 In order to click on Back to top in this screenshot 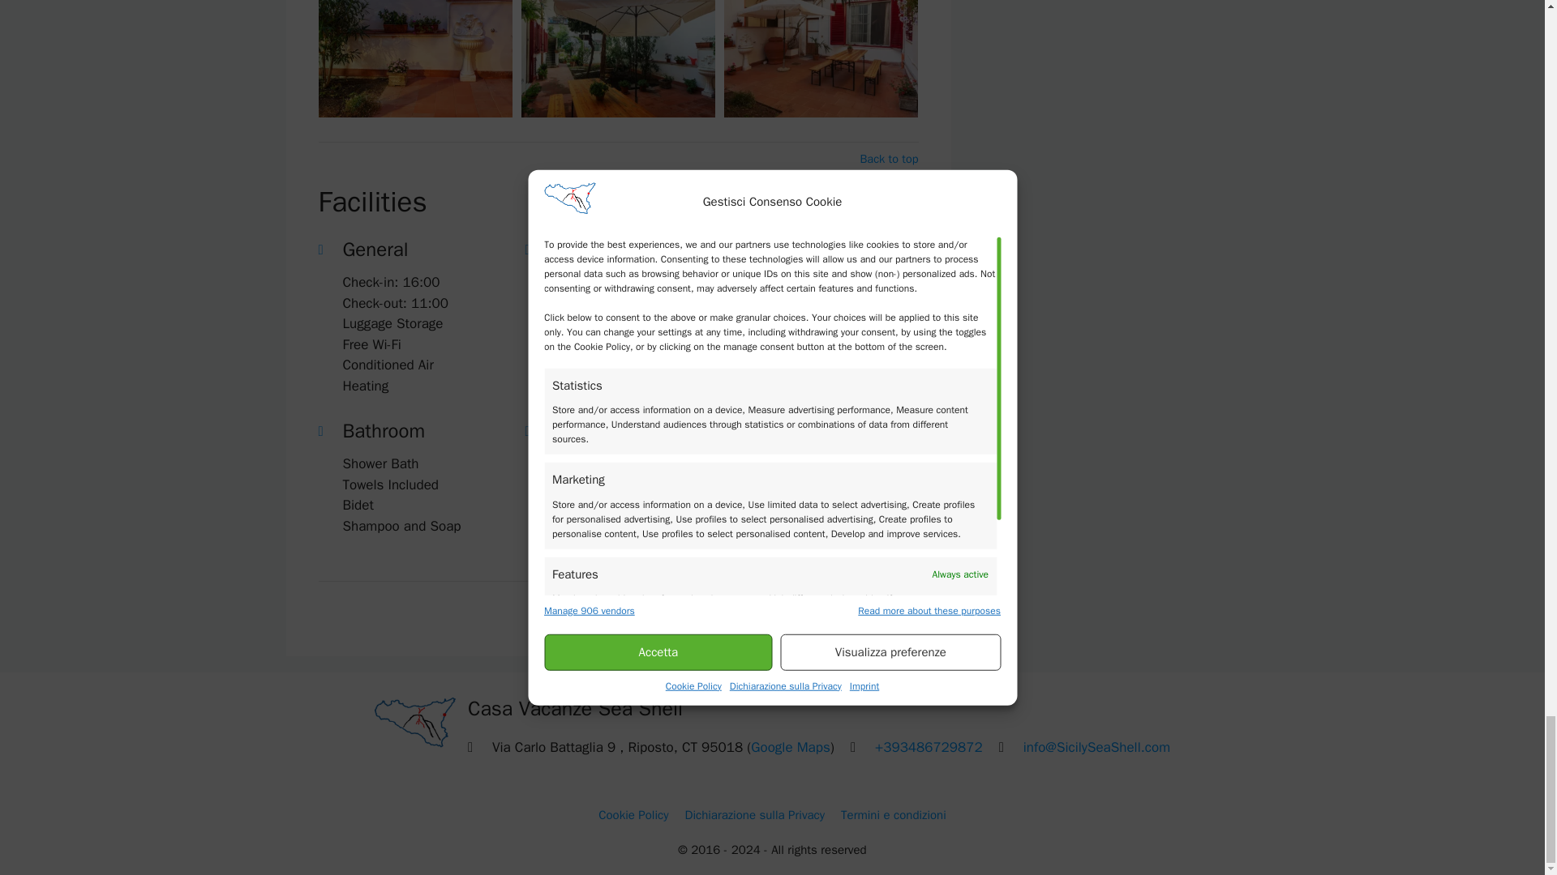, I will do `click(889, 159)`.